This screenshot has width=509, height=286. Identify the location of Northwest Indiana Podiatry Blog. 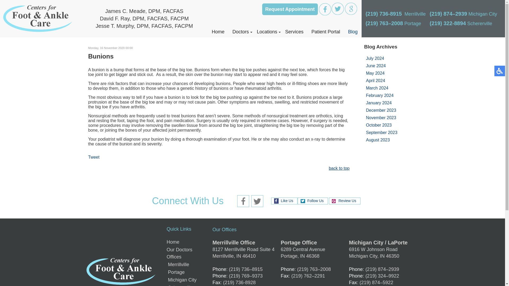
(353, 32).